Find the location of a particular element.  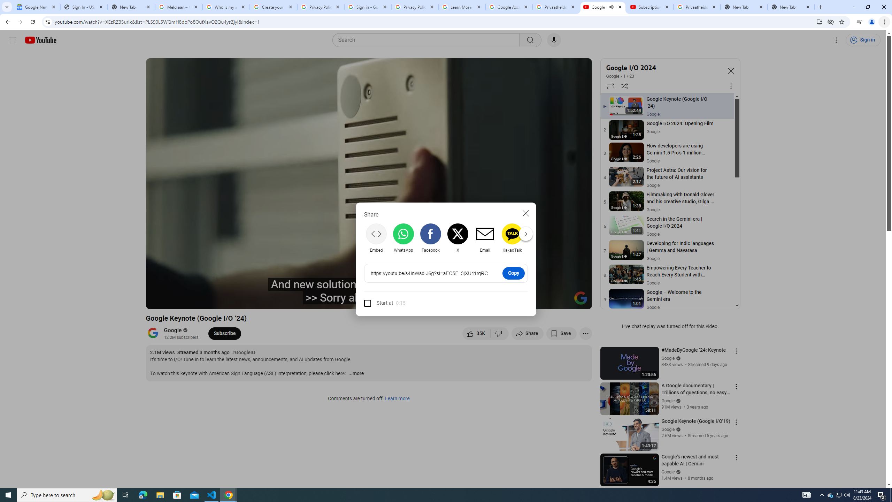

Shuffle playlist is located at coordinates (624, 86).